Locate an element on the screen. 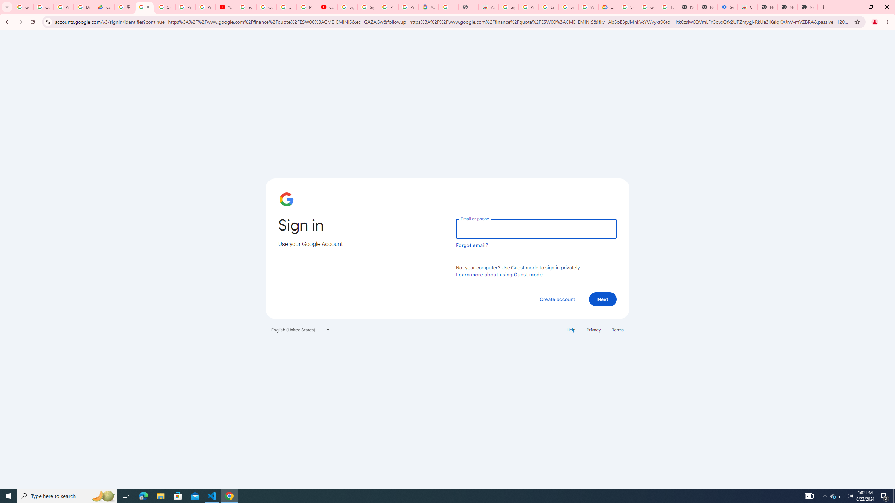 Image resolution: width=895 pixels, height=503 pixels. Learn more about using Guest mode is located at coordinates (499, 274).